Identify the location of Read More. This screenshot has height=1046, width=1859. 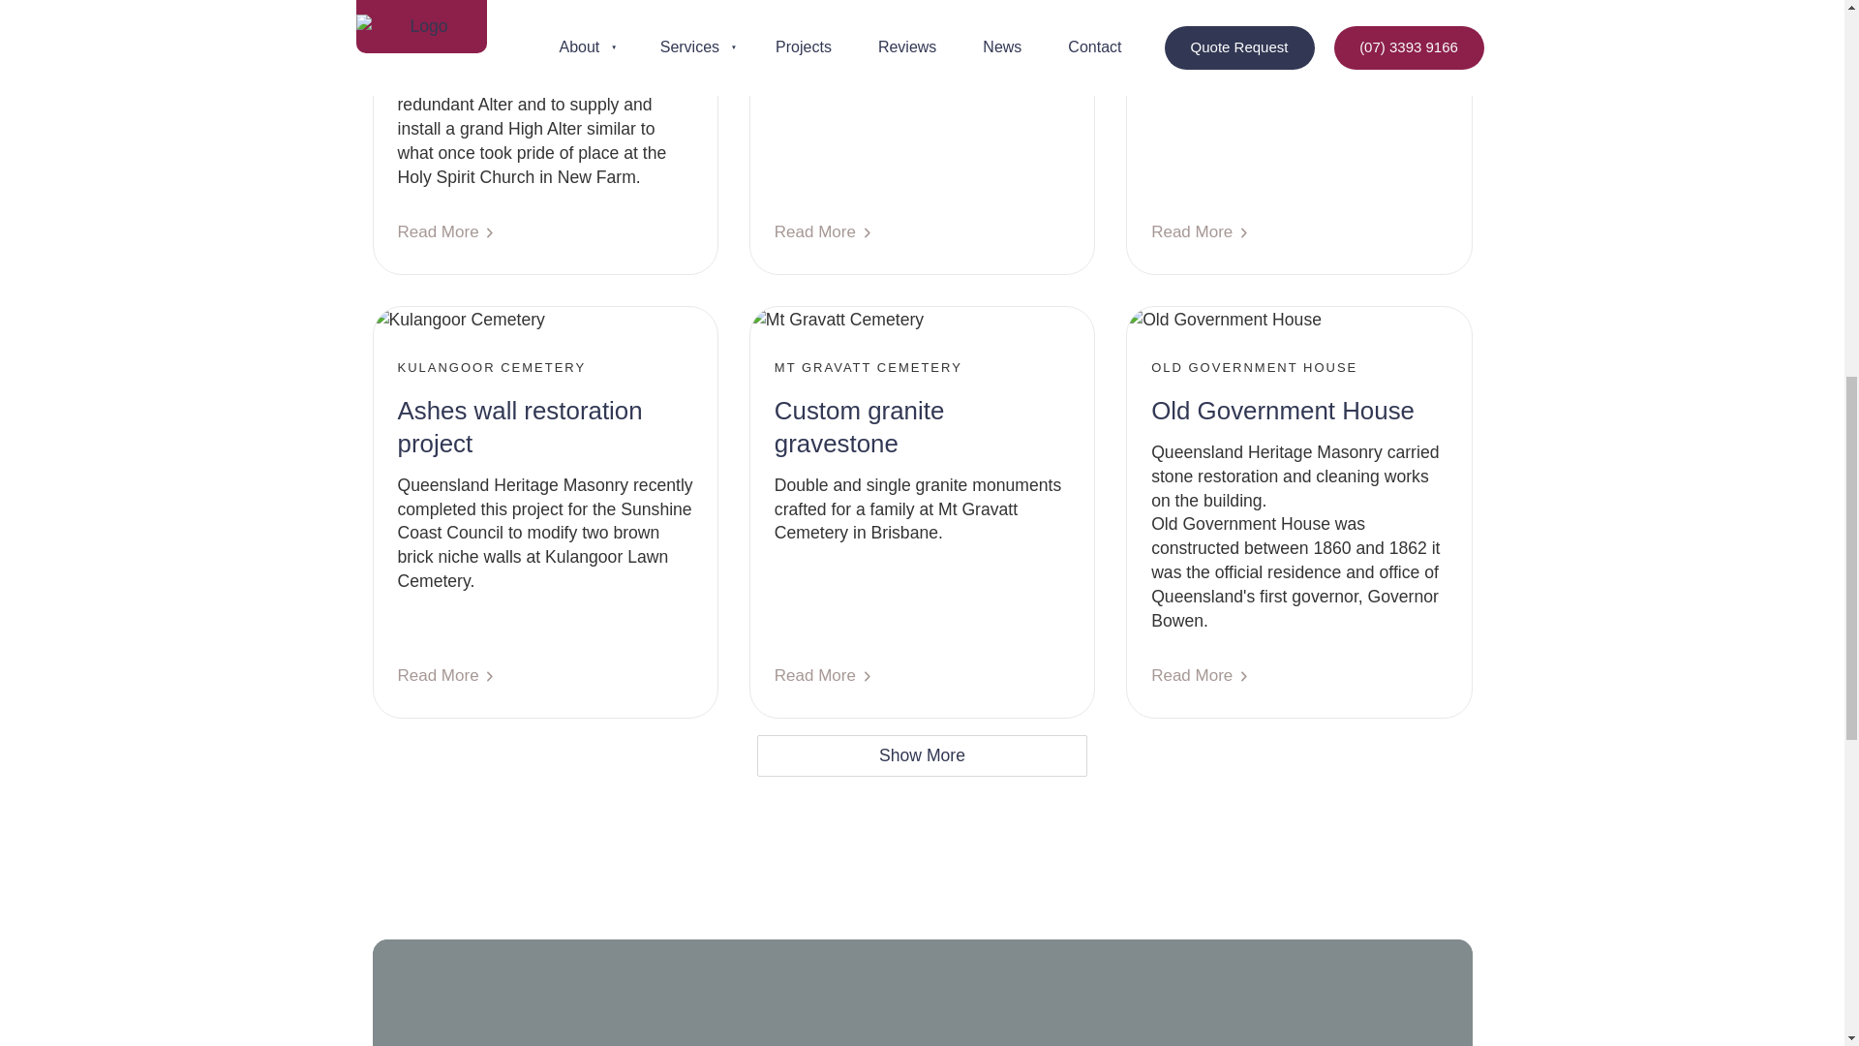
(824, 676).